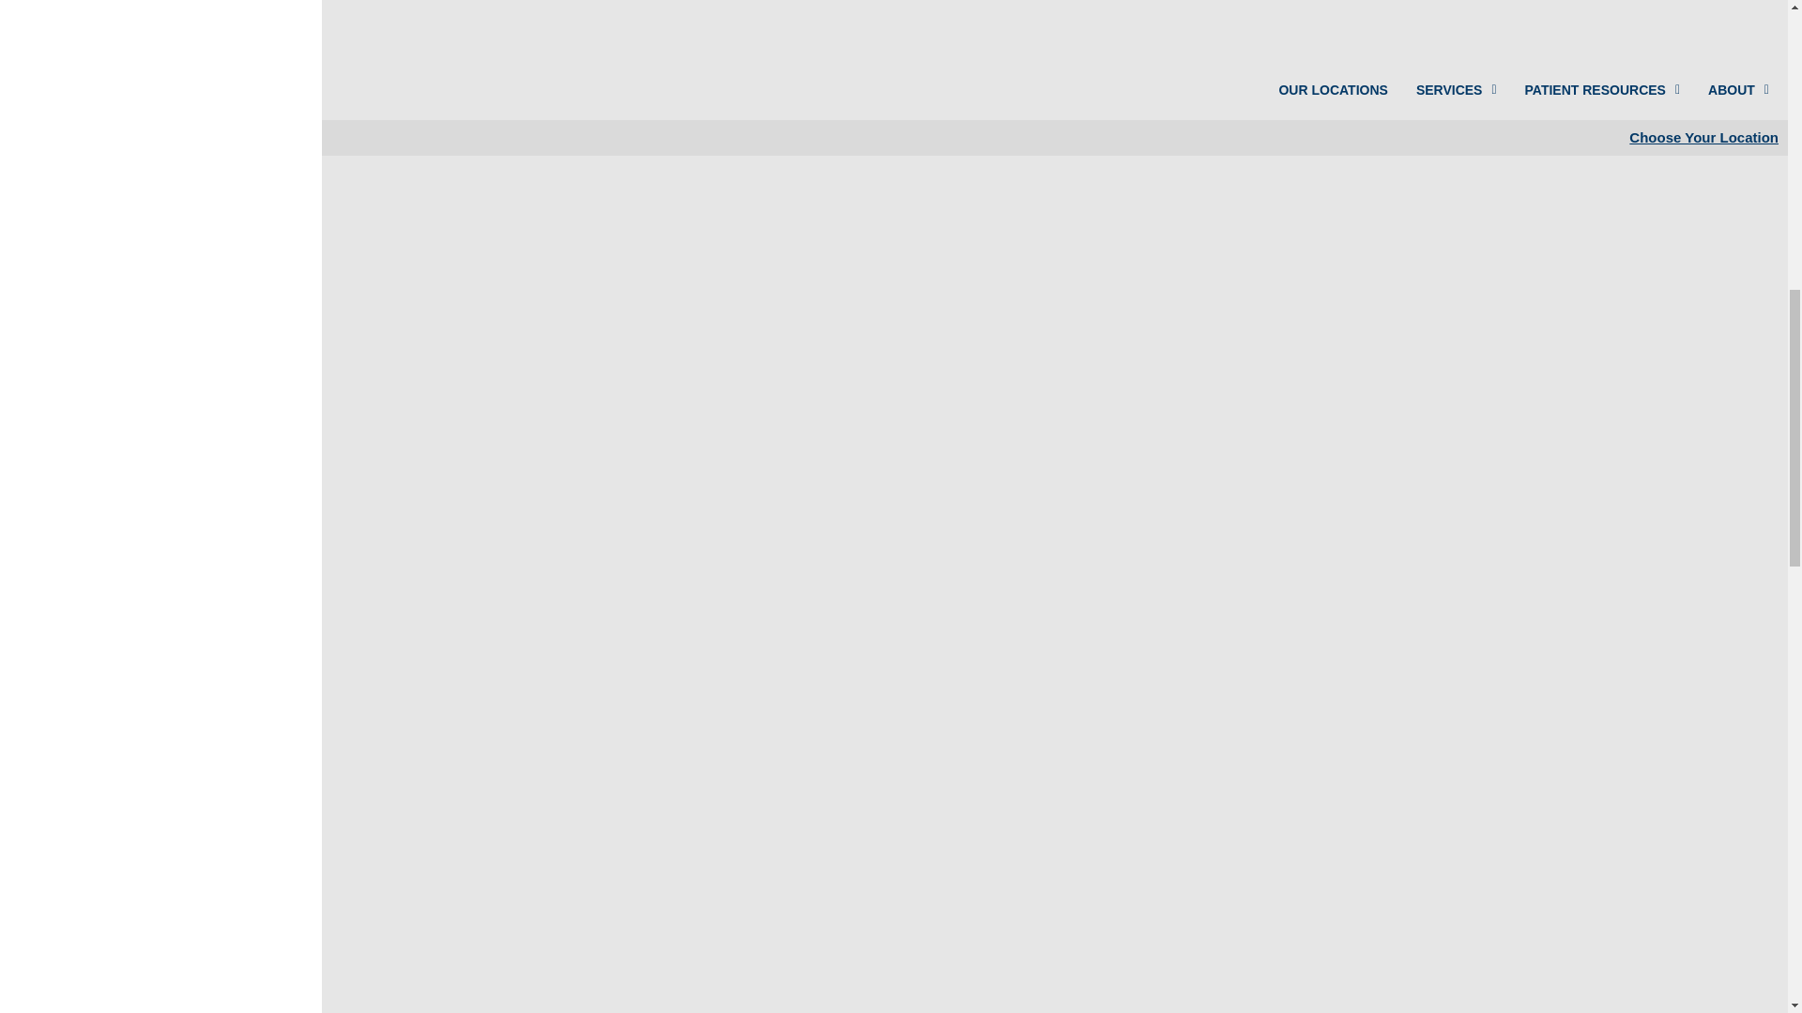 This screenshot has width=1802, height=1013. What do you see at coordinates (1319, 90) in the screenshot?
I see `OUR LOCATIONS` at bounding box center [1319, 90].